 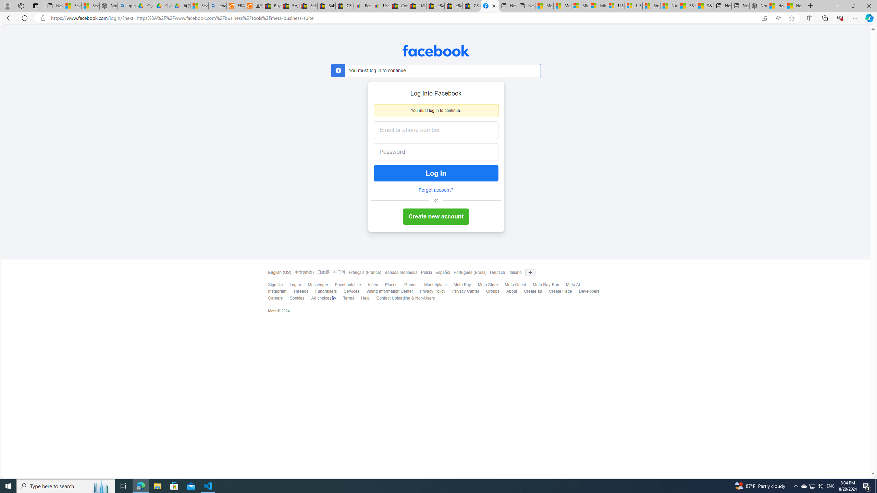 I want to click on Log In, so click(x=295, y=285).